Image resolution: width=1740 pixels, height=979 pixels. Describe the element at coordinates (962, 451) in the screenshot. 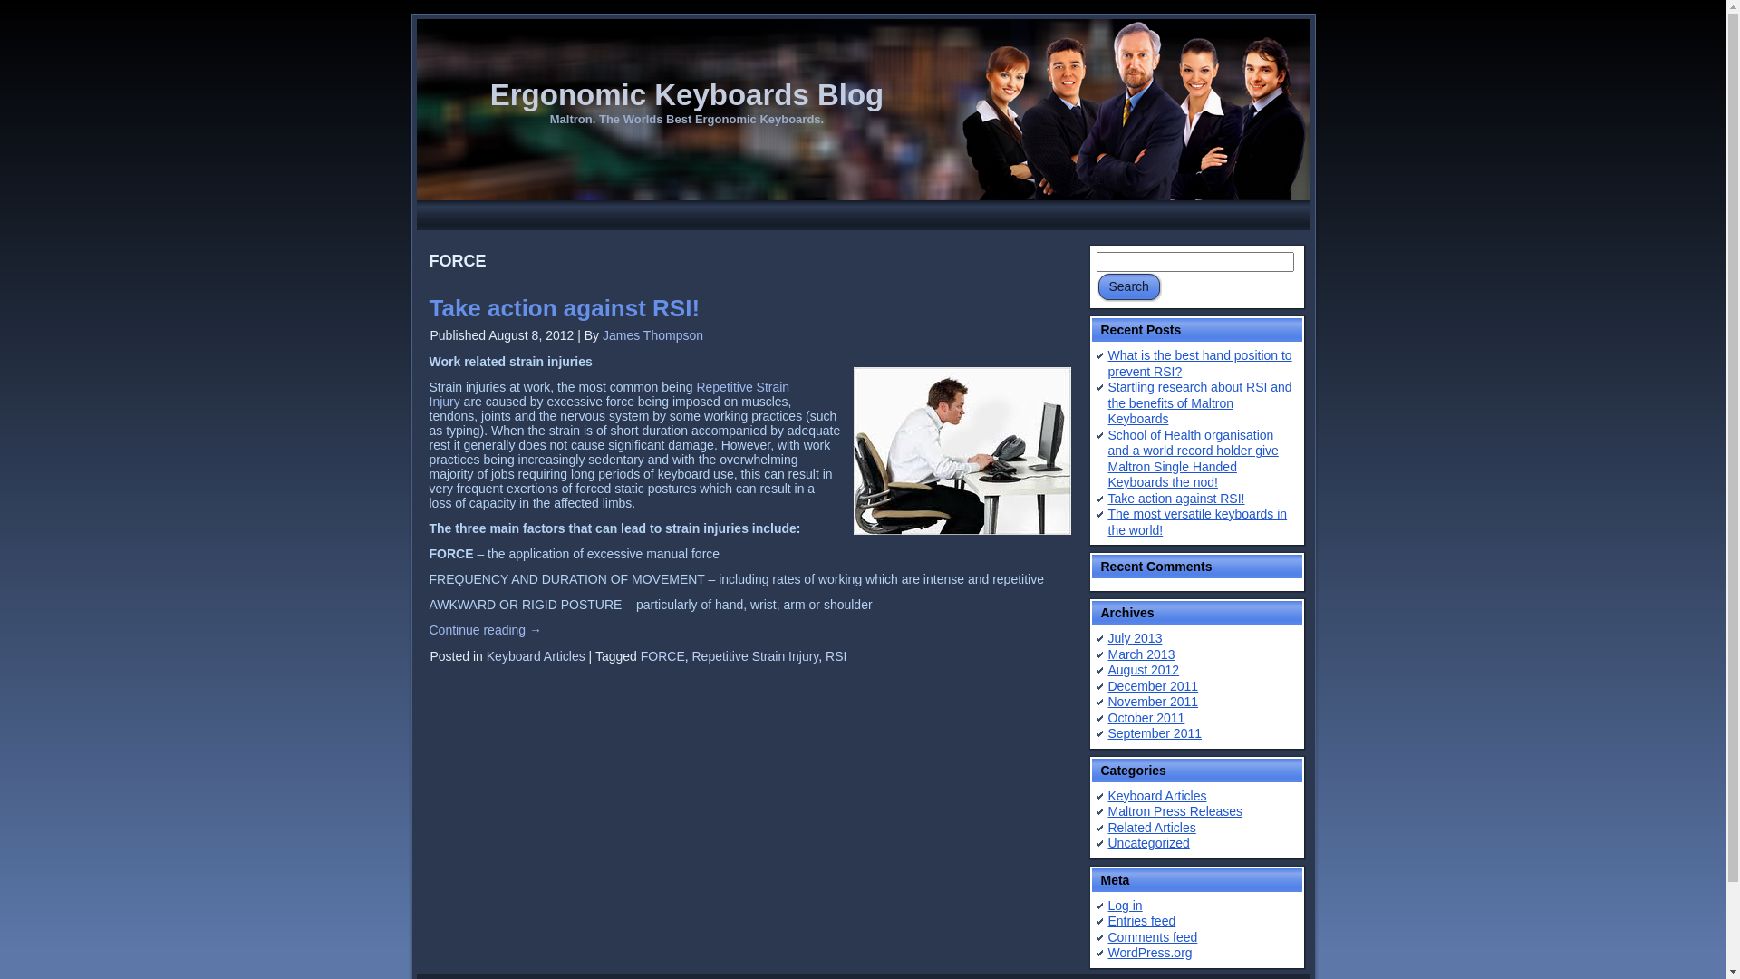

I see `keyboard posture` at that location.